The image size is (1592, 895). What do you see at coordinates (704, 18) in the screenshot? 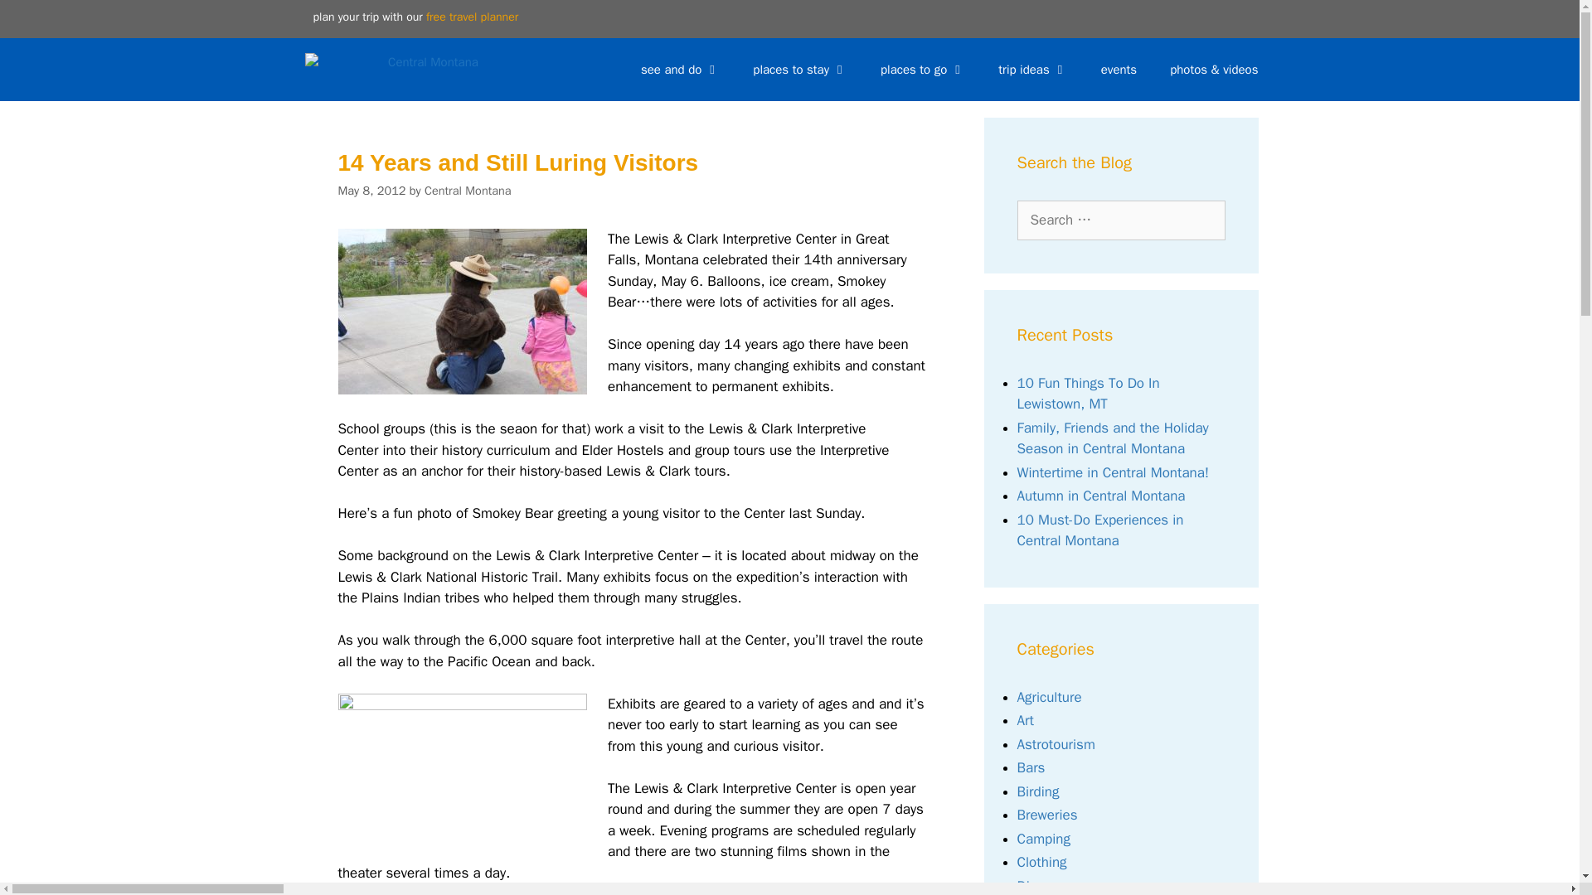
I see `YouTube` at bounding box center [704, 18].